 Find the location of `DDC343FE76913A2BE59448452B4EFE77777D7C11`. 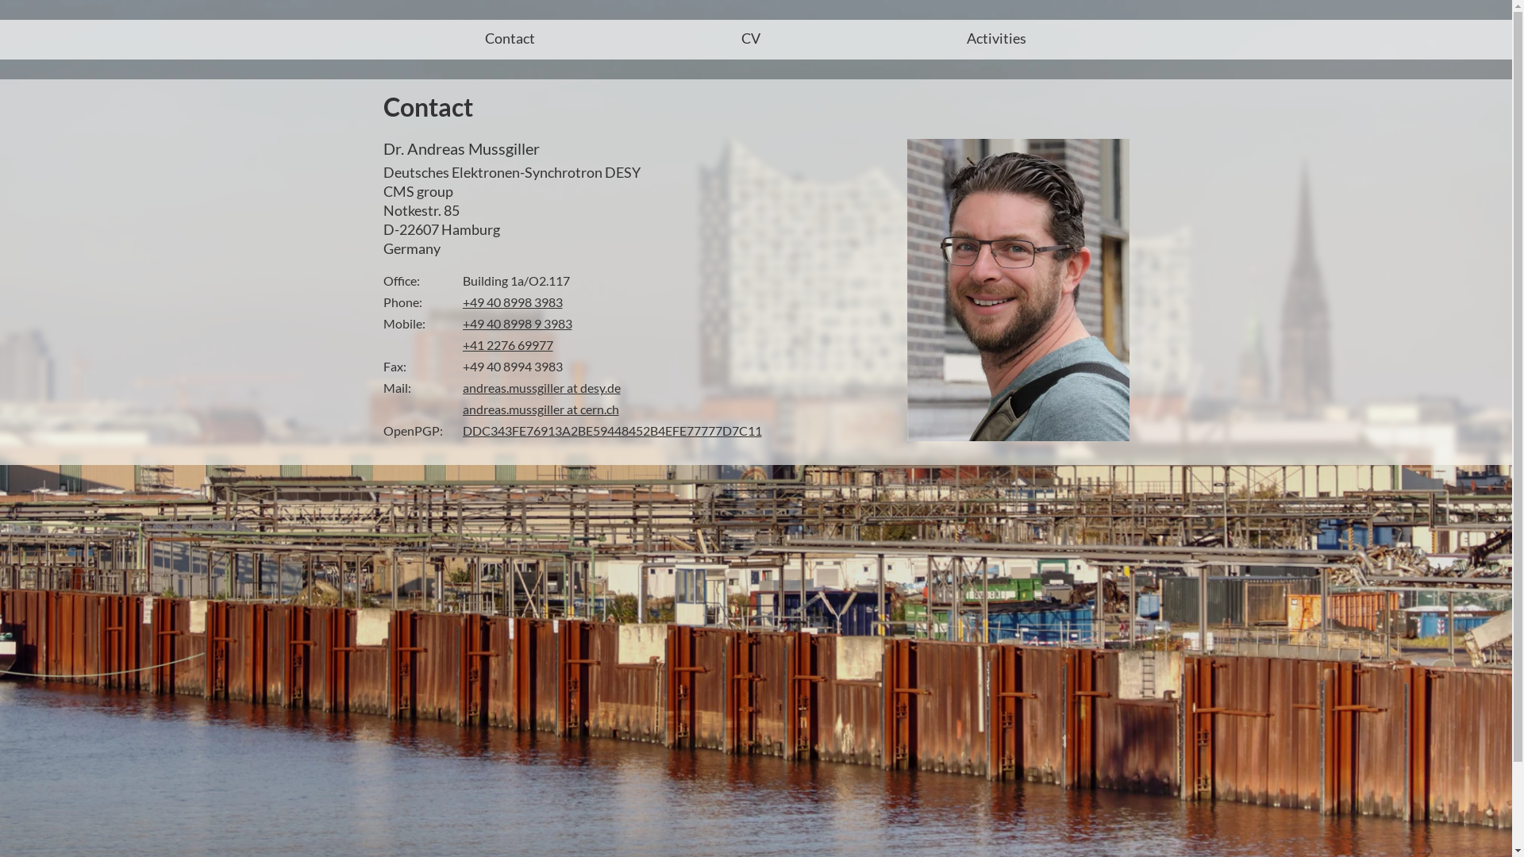

DDC343FE76913A2BE59448452B4EFE77777D7C11 is located at coordinates (611, 430).